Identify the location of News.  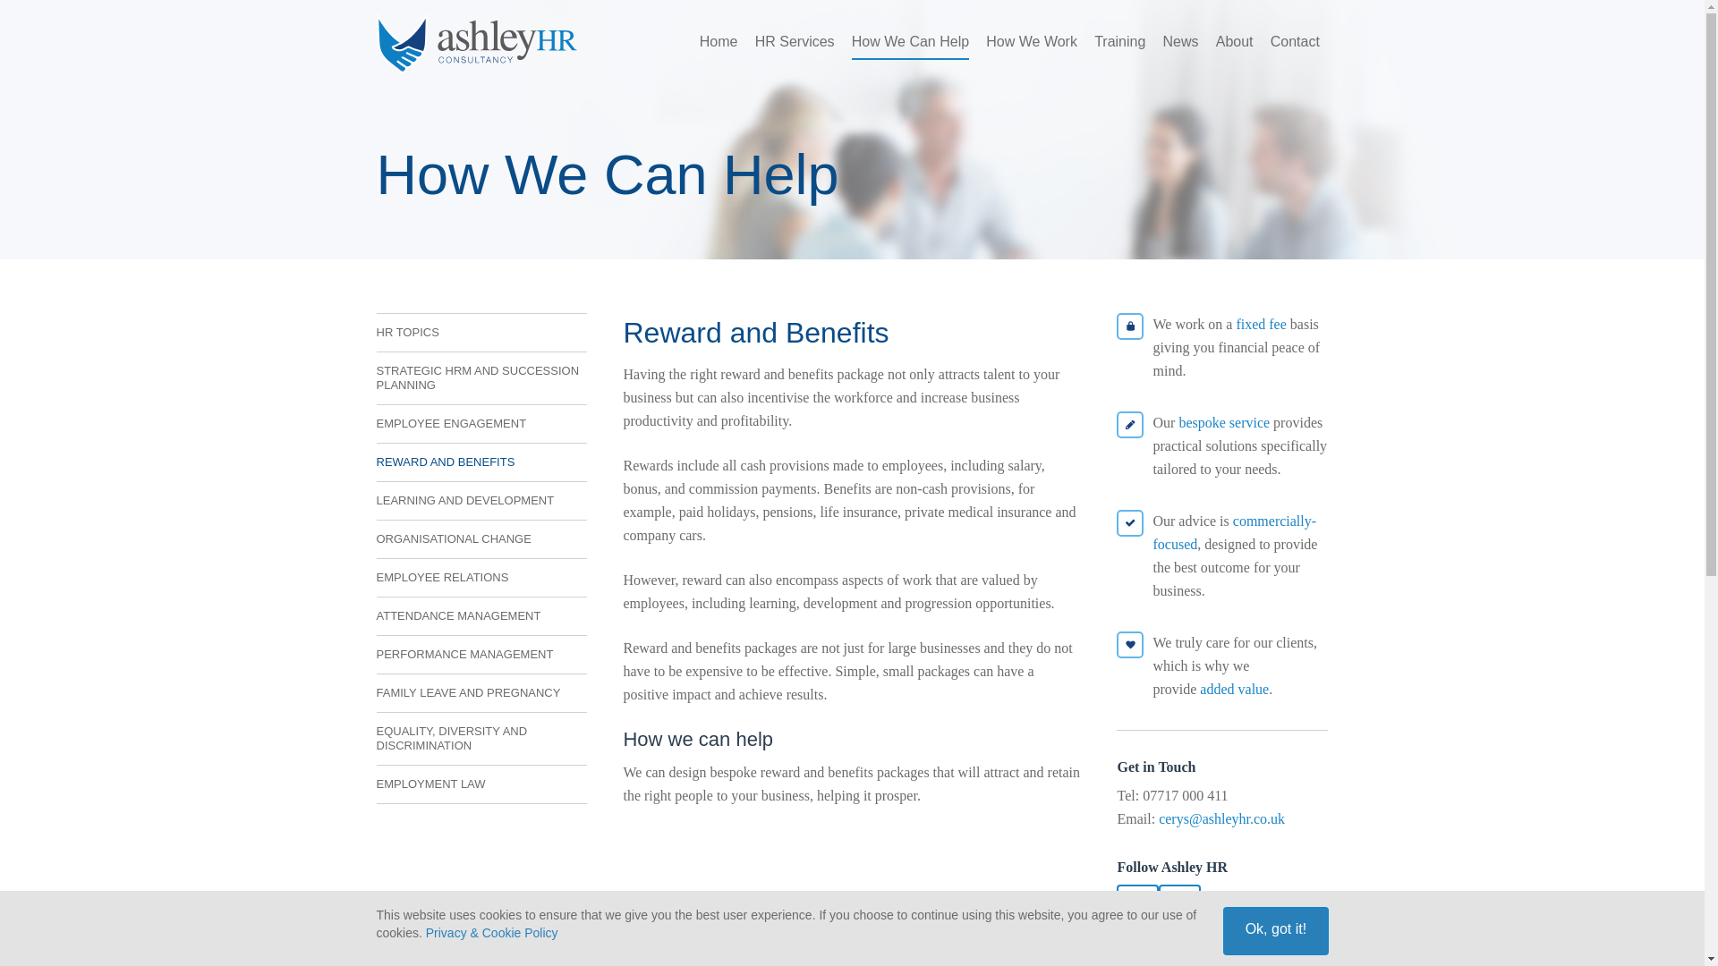
(1181, 41).